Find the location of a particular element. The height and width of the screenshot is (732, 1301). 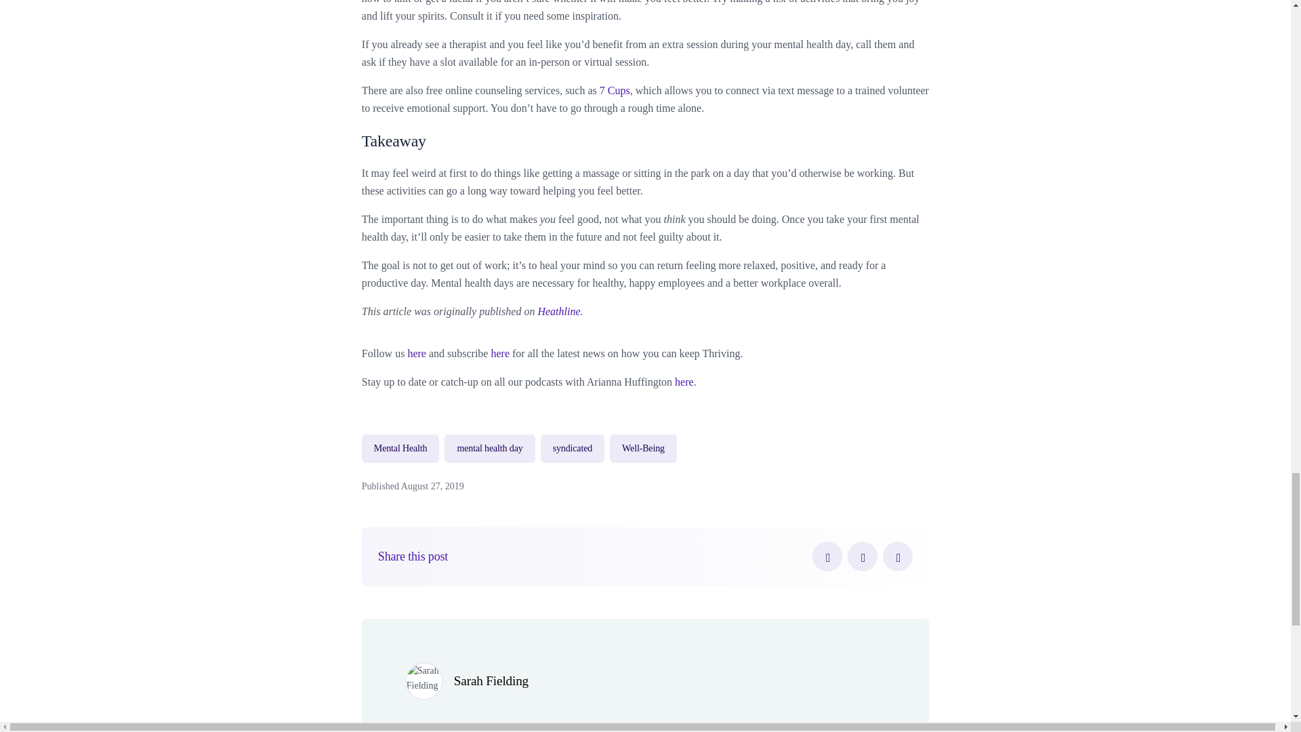

Sarah Fielding is located at coordinates (491, 680).